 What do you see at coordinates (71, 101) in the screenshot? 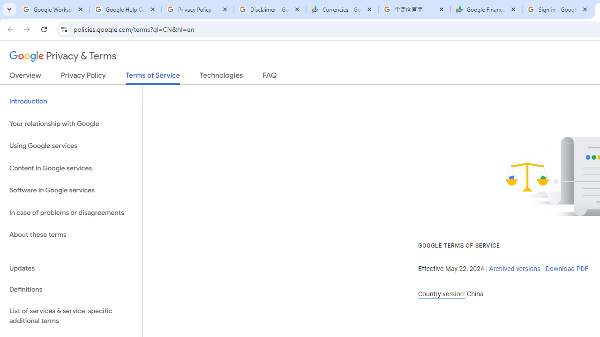
I see `Introduction` at bounding box center [71, 101].